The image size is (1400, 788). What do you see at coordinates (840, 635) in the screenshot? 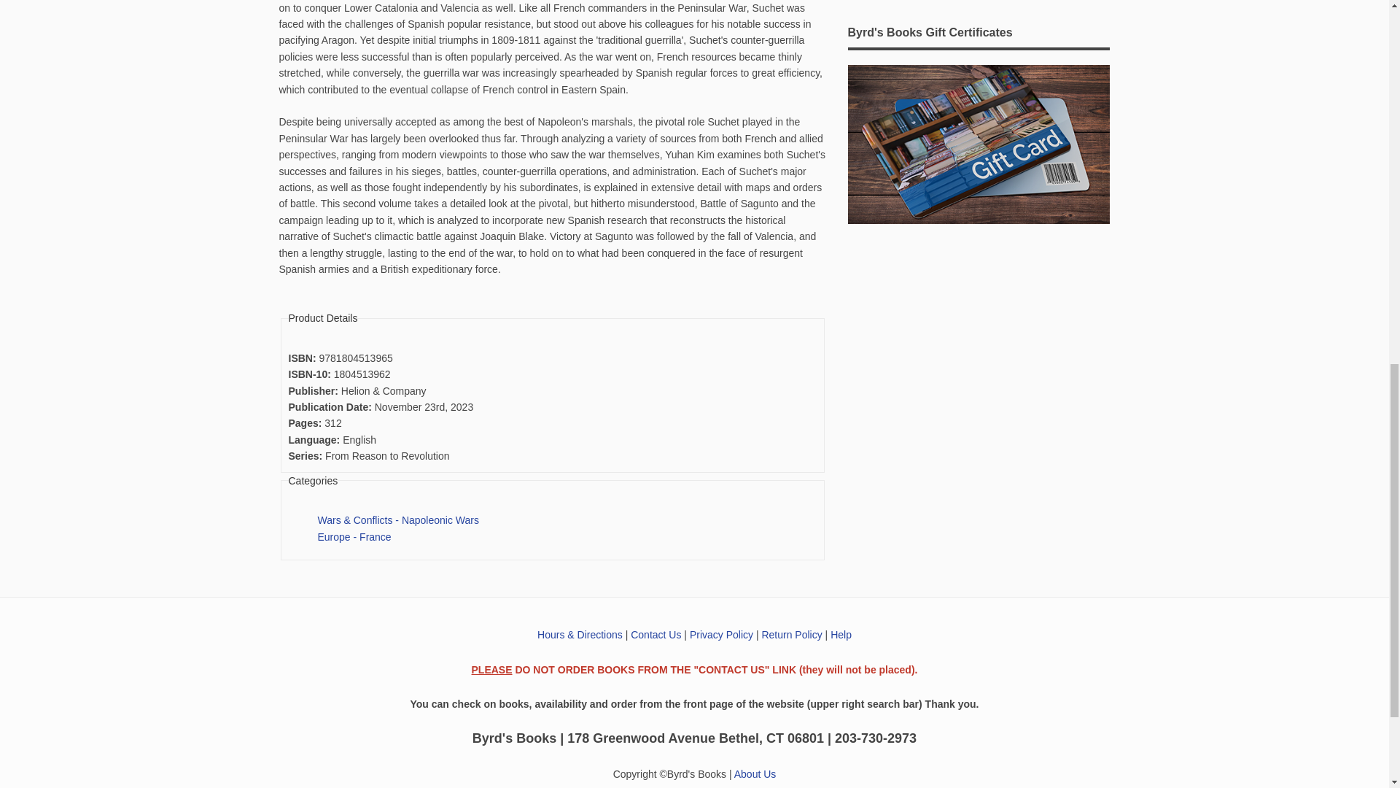
I see `Help` at bounding box center [840, 635].